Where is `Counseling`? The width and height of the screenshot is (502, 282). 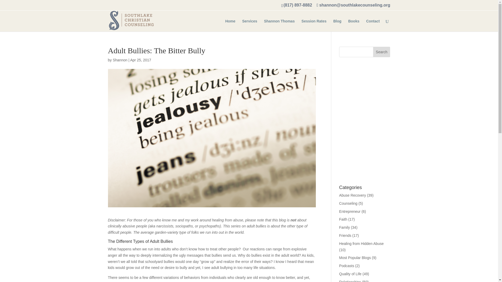
Counseling is located at coordinates (348, 203).